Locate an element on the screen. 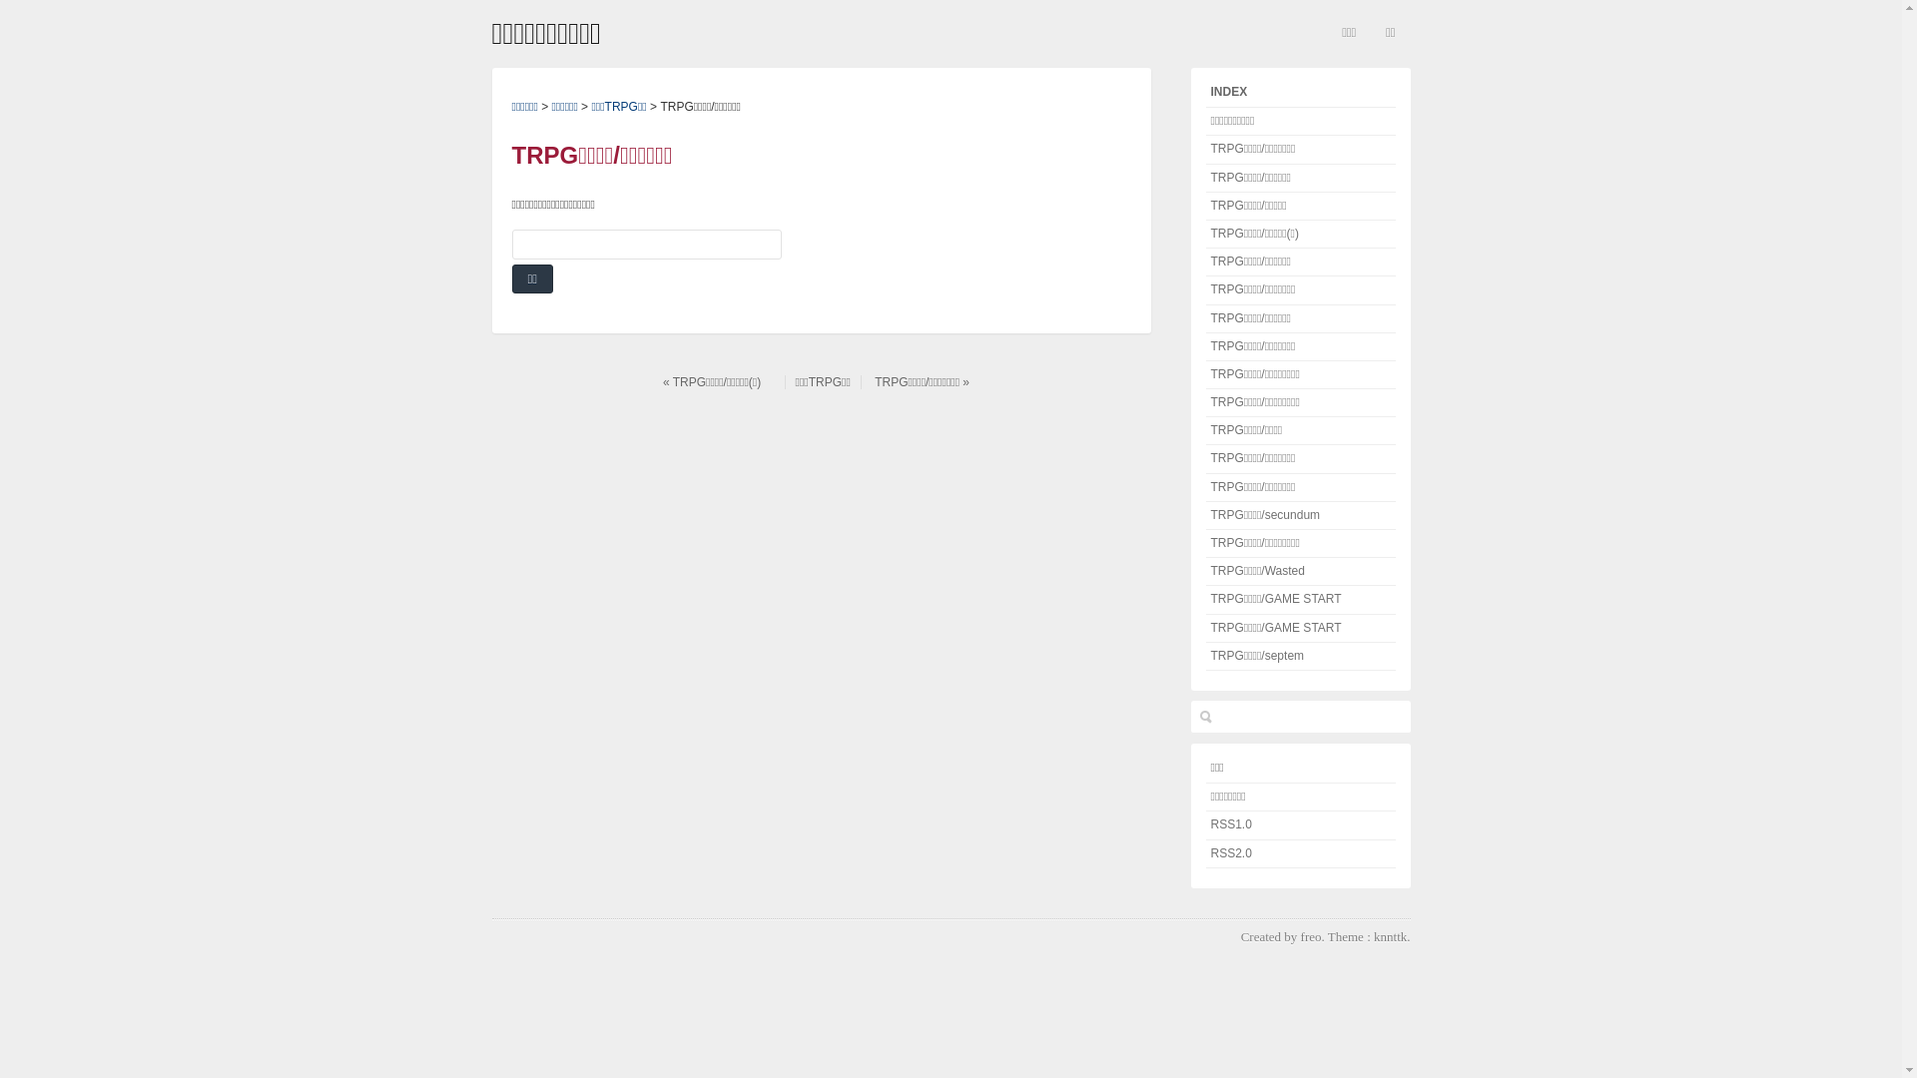 The image size is (1917, 1078). freo is located at coordinates (1312, 936).